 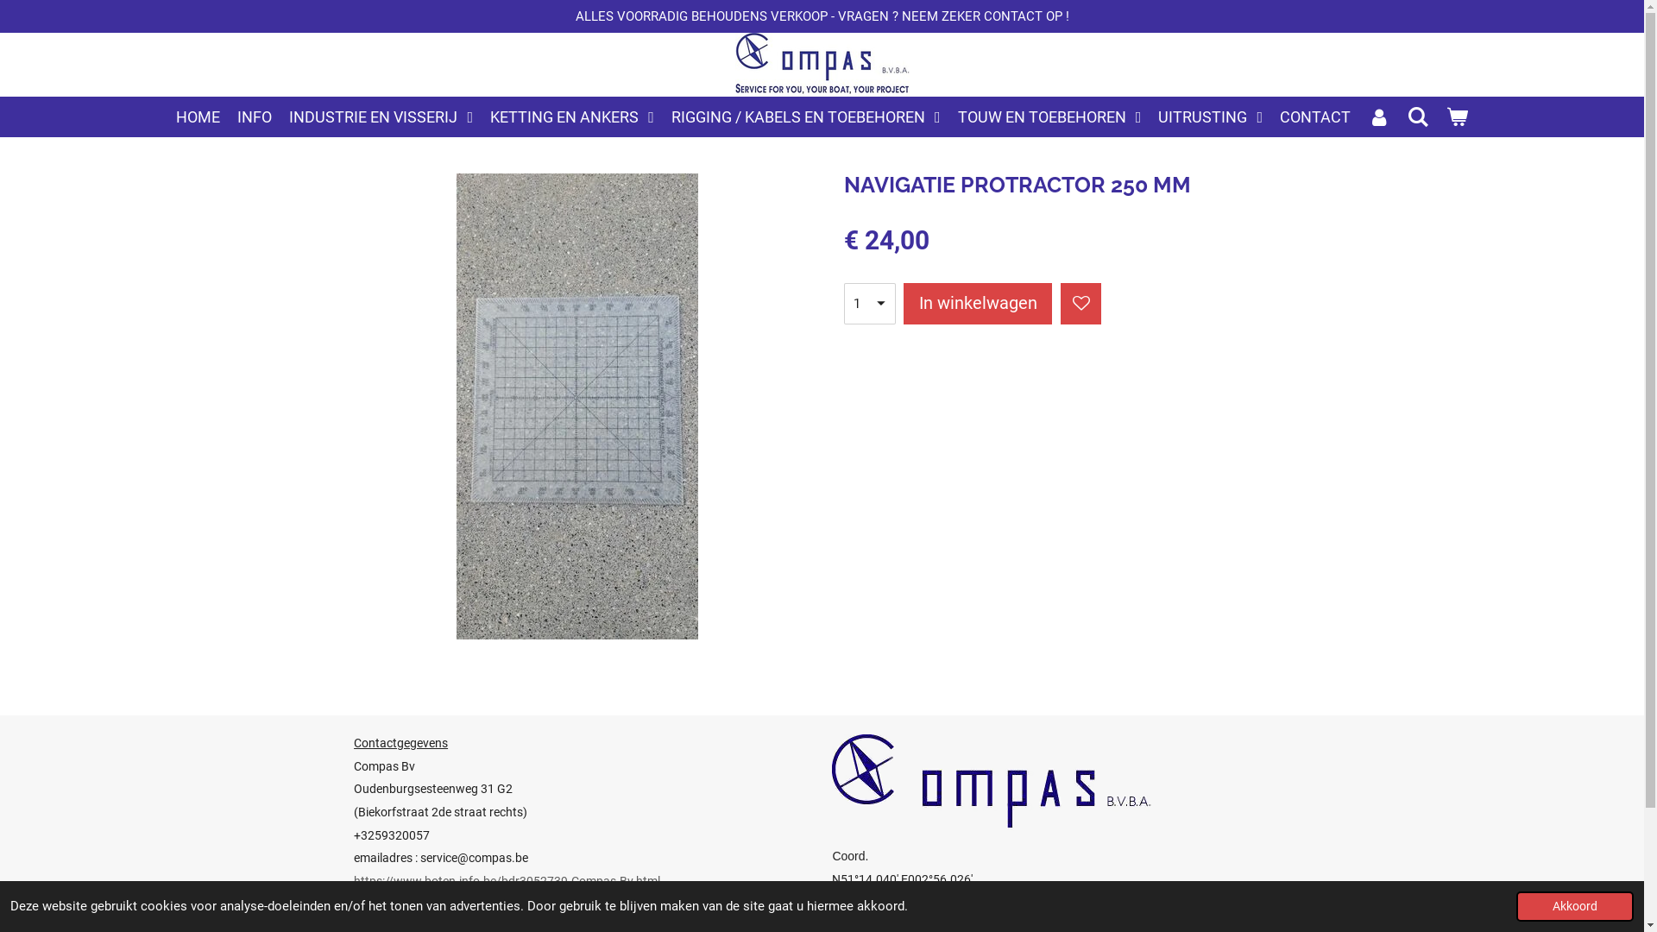 What do you see at coordinates (1210, 117) in the screenshot?
I see `UITRUSTING` at bounding box center [1210, 117].